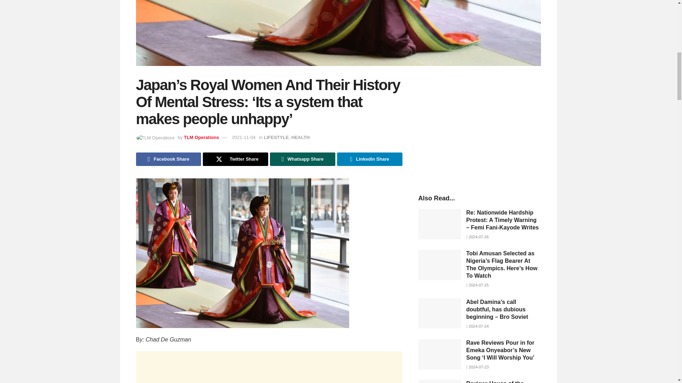 This screenshot has height=383, width=682. What do you see at coordinates (201, 138) in the screenshot?
I see `TLM Operations` at bounding box center [201, 138].